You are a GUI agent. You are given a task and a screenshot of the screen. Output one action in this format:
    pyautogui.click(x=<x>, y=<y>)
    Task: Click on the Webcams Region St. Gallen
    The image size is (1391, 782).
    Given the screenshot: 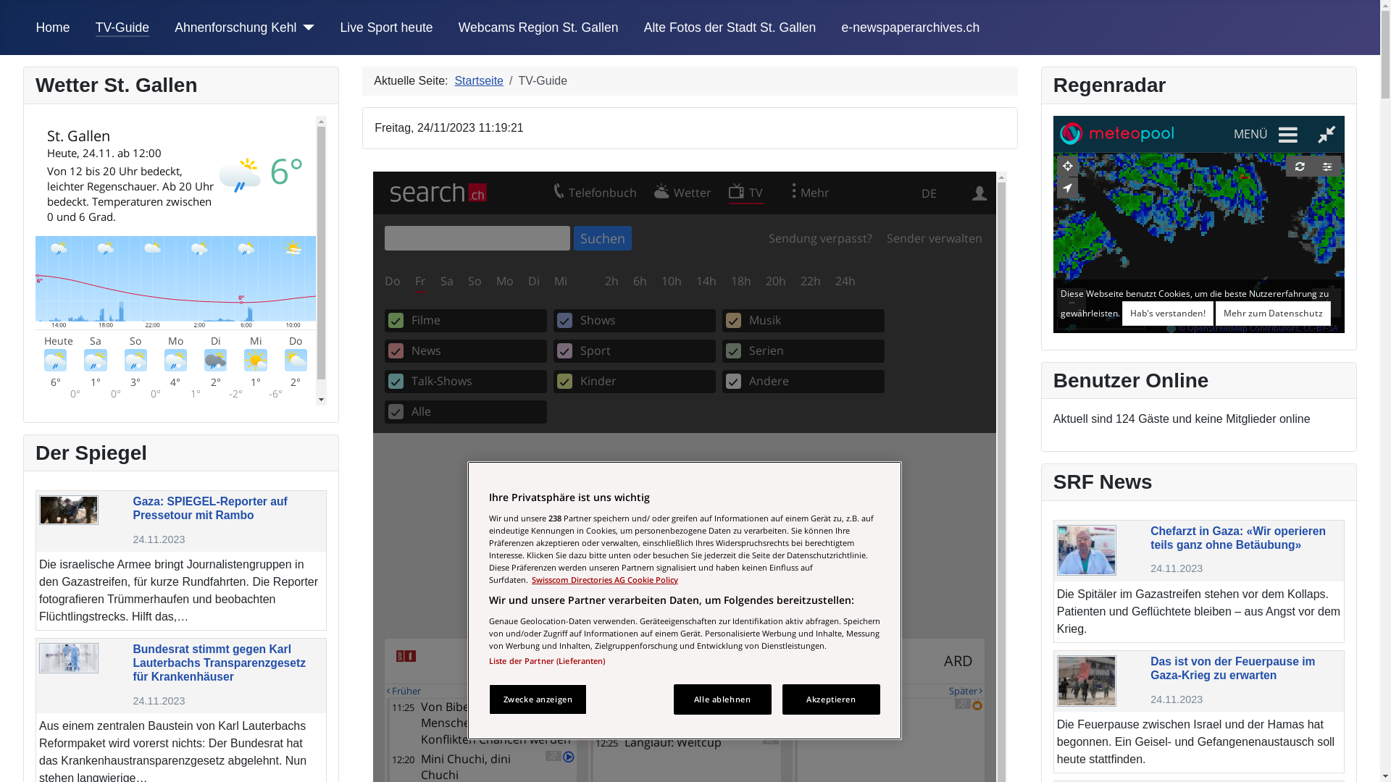 What is the action you would take?
    pyautogui.click(x=539, y=28)
    